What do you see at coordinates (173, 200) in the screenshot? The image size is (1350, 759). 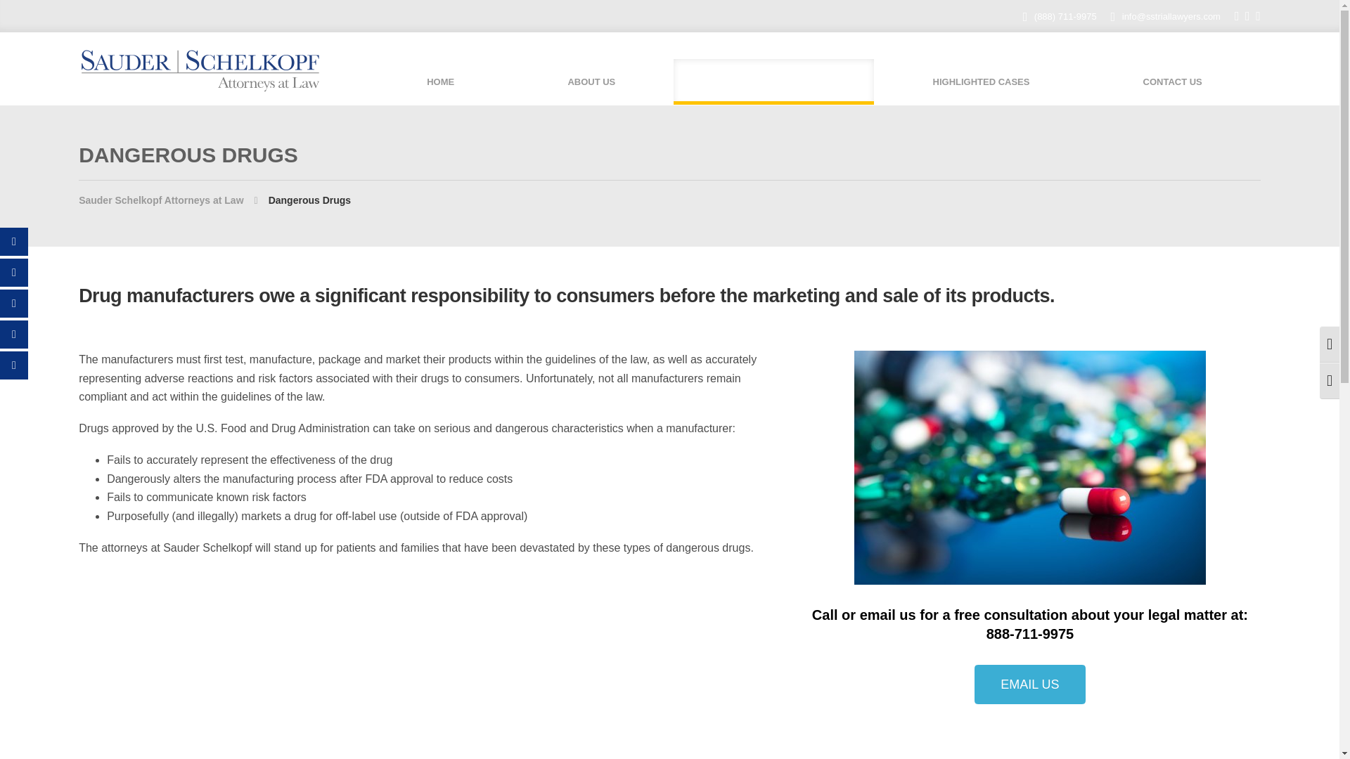 I see `Go to Sauder Schelkopf Attorneys at Law.` at bounding box center [173, 200].